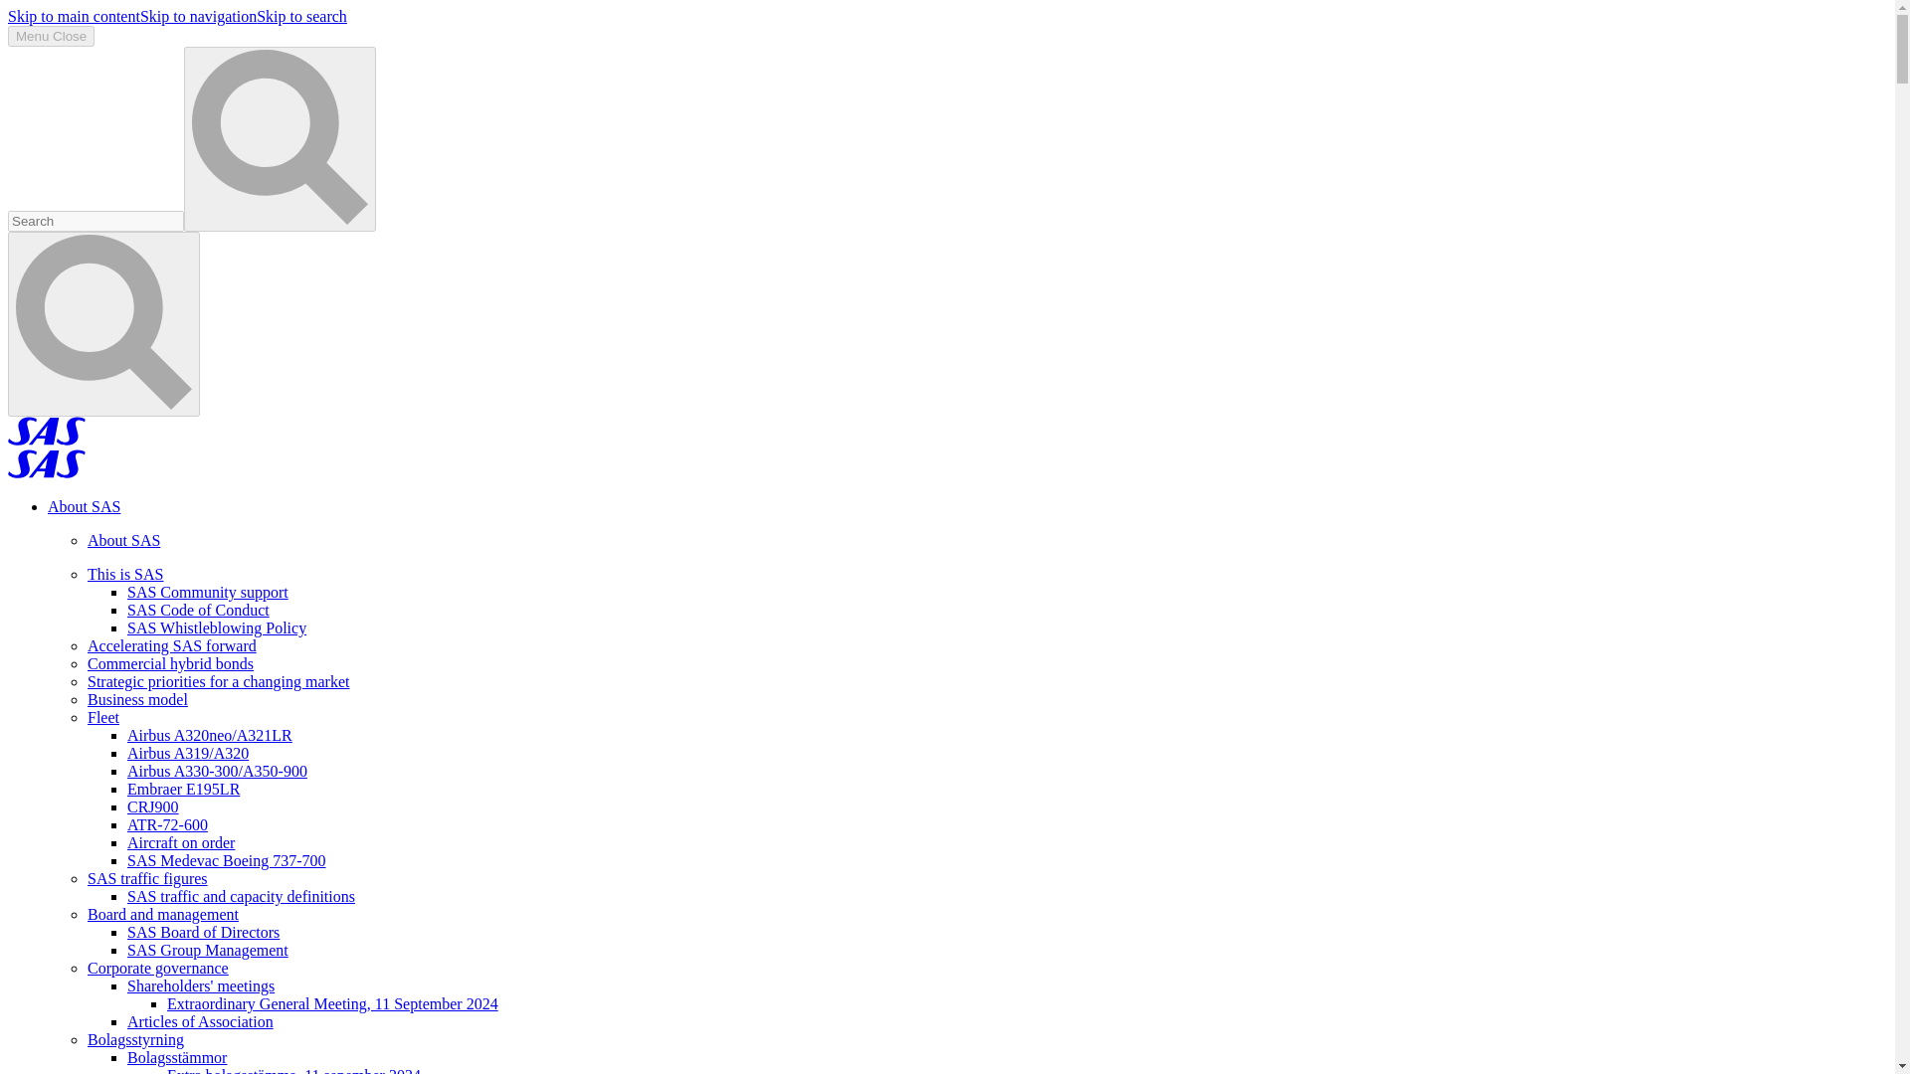 The image size is (1910, 1074). I want to click on Fleet, so click(103, 717).